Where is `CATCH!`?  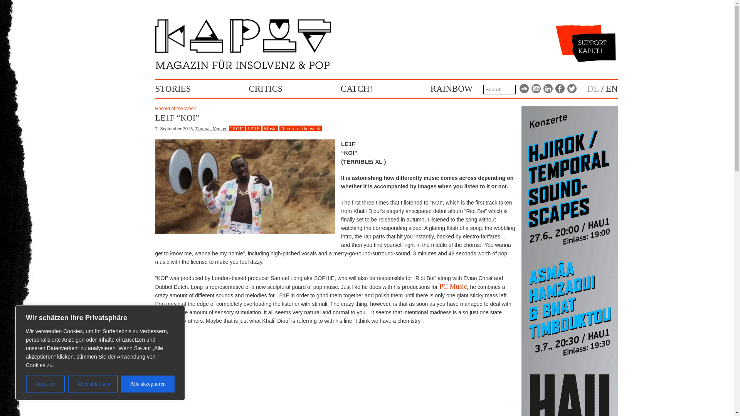
CATCH! is located at coordinates (357, 89).